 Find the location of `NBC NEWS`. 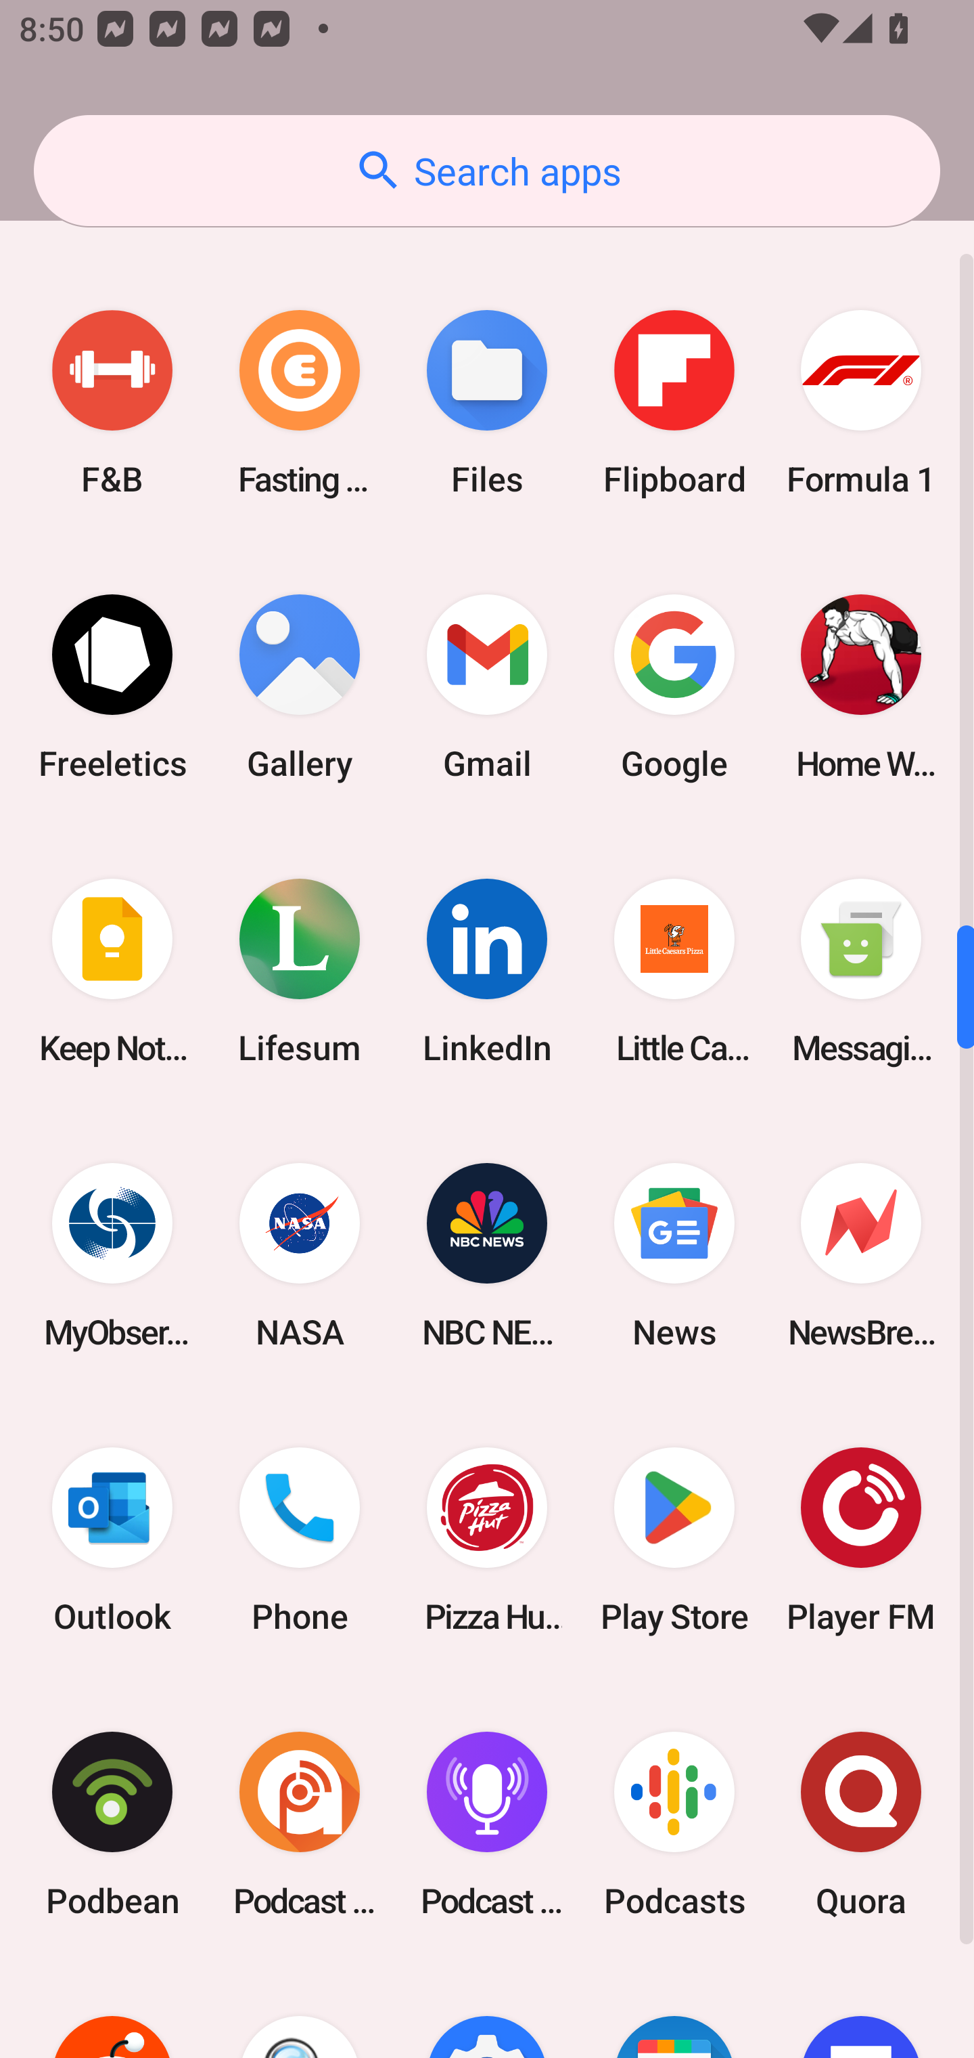

NBC NEWS is located at coordinates (487, 1255).